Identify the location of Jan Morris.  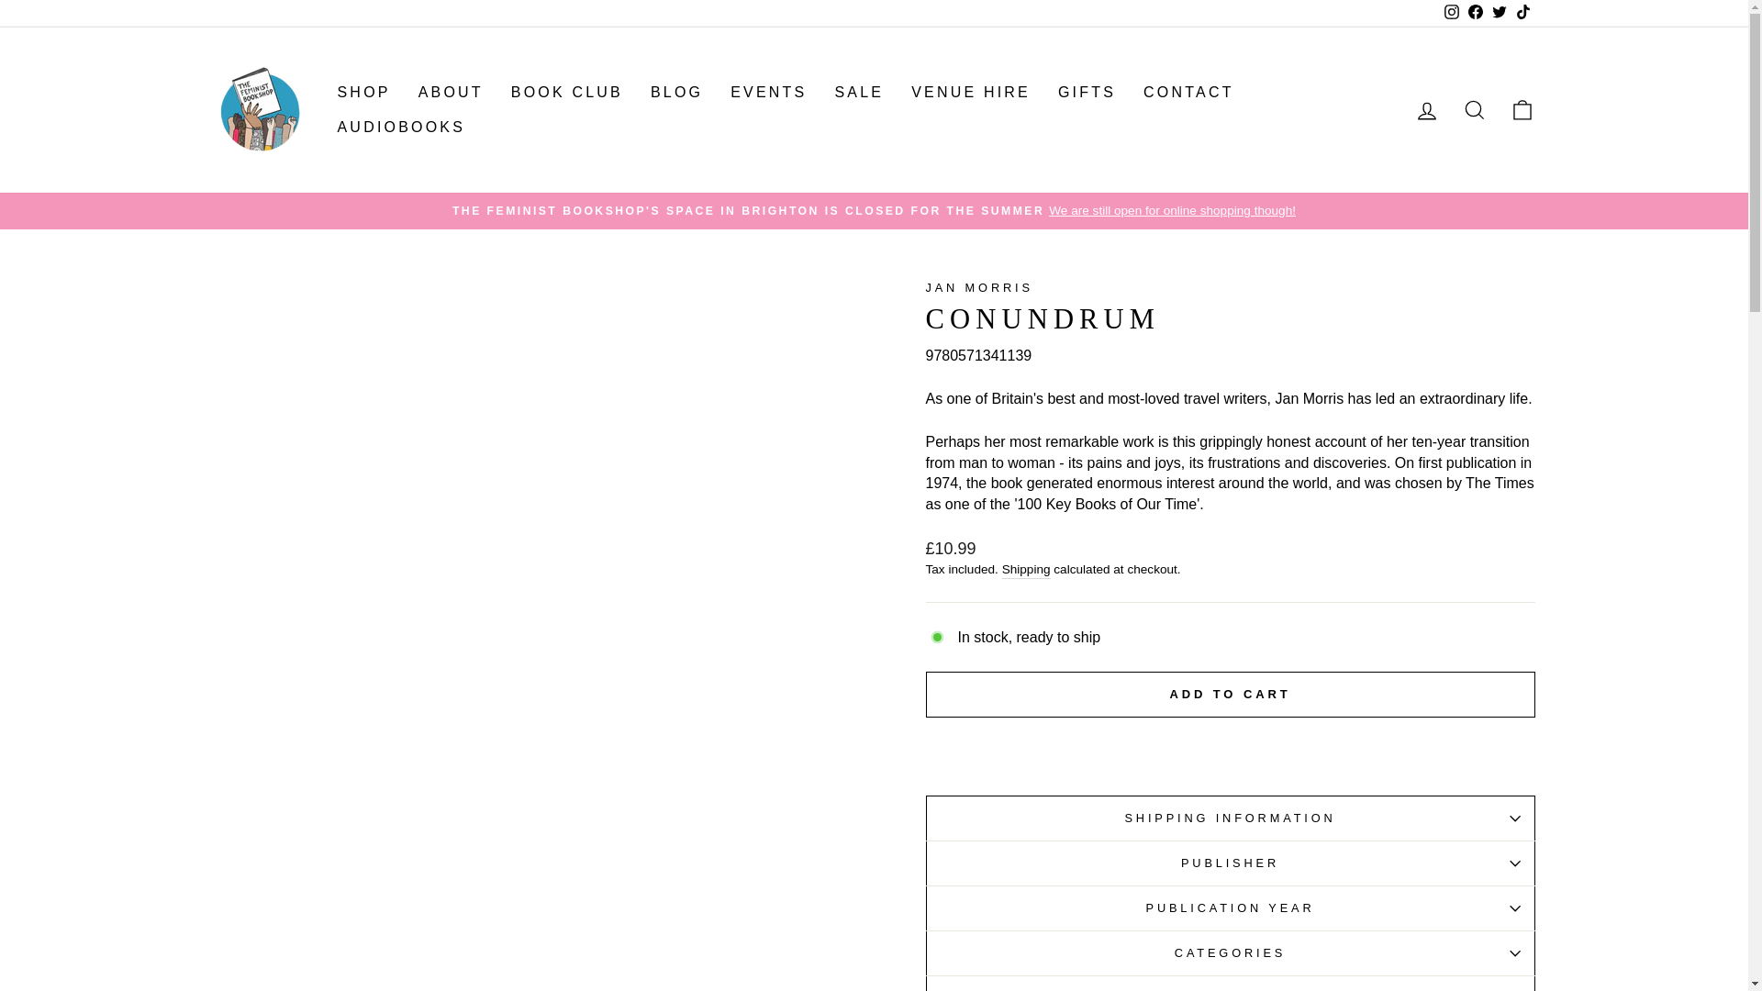
(978, 286).